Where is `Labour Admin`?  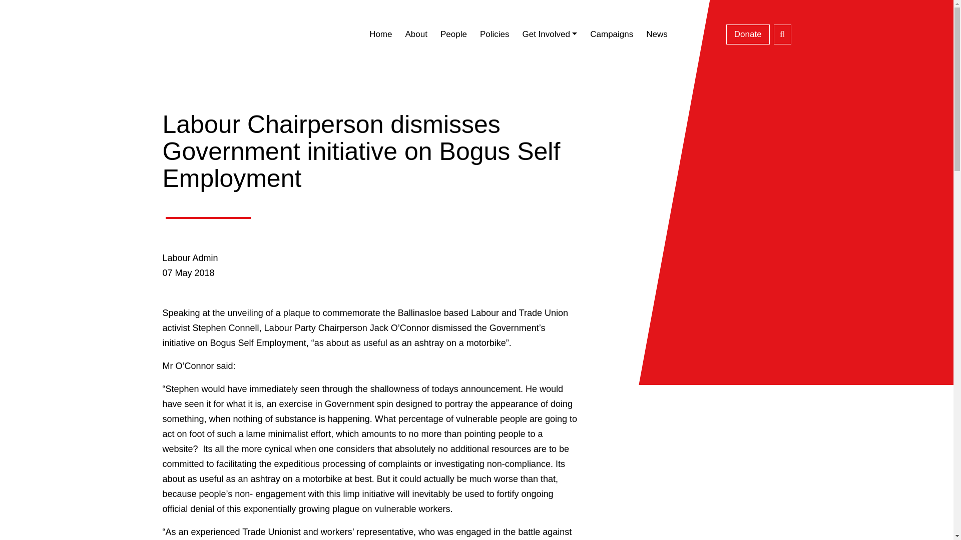
Labour Admin is located at coordinates (190, 258).